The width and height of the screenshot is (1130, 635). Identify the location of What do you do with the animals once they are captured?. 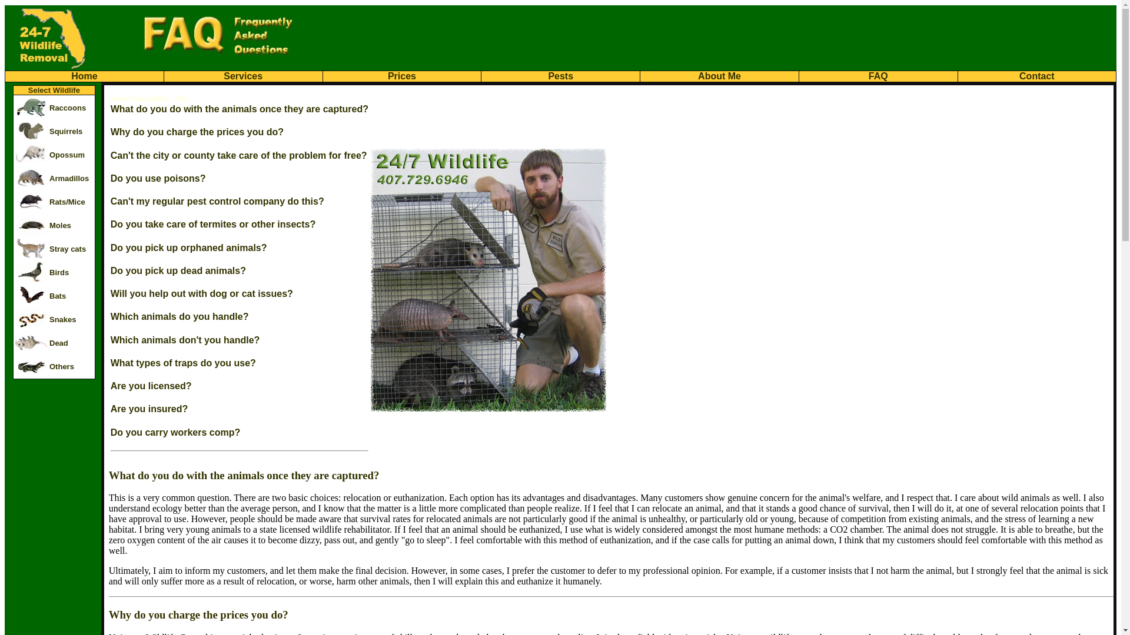
(240, 109).